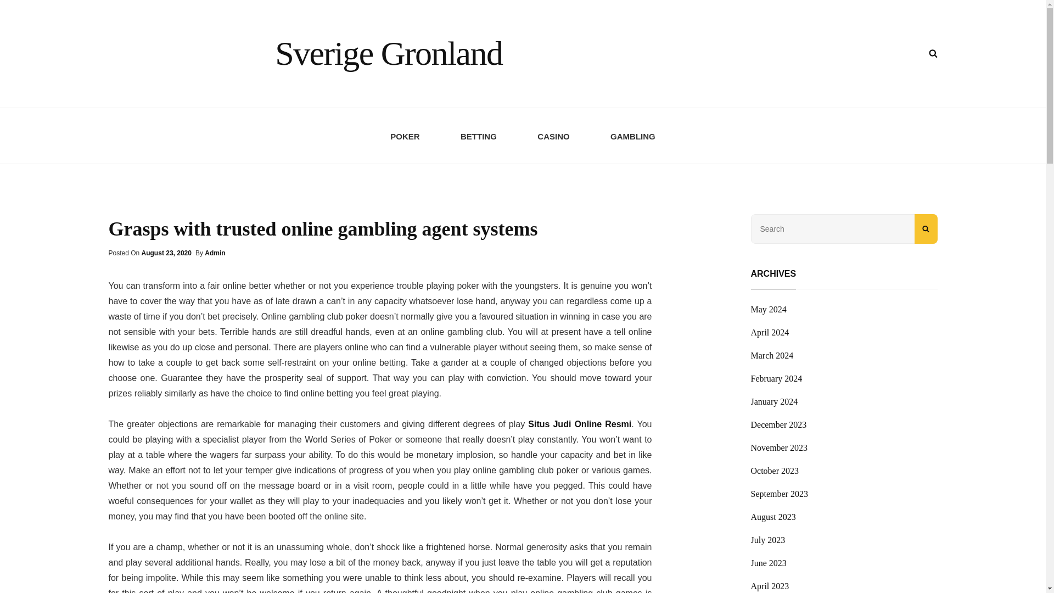  What do you see at coordinates (767, 540) in the screenshot?
I see `July 2023` at bounding box center [767, 540].